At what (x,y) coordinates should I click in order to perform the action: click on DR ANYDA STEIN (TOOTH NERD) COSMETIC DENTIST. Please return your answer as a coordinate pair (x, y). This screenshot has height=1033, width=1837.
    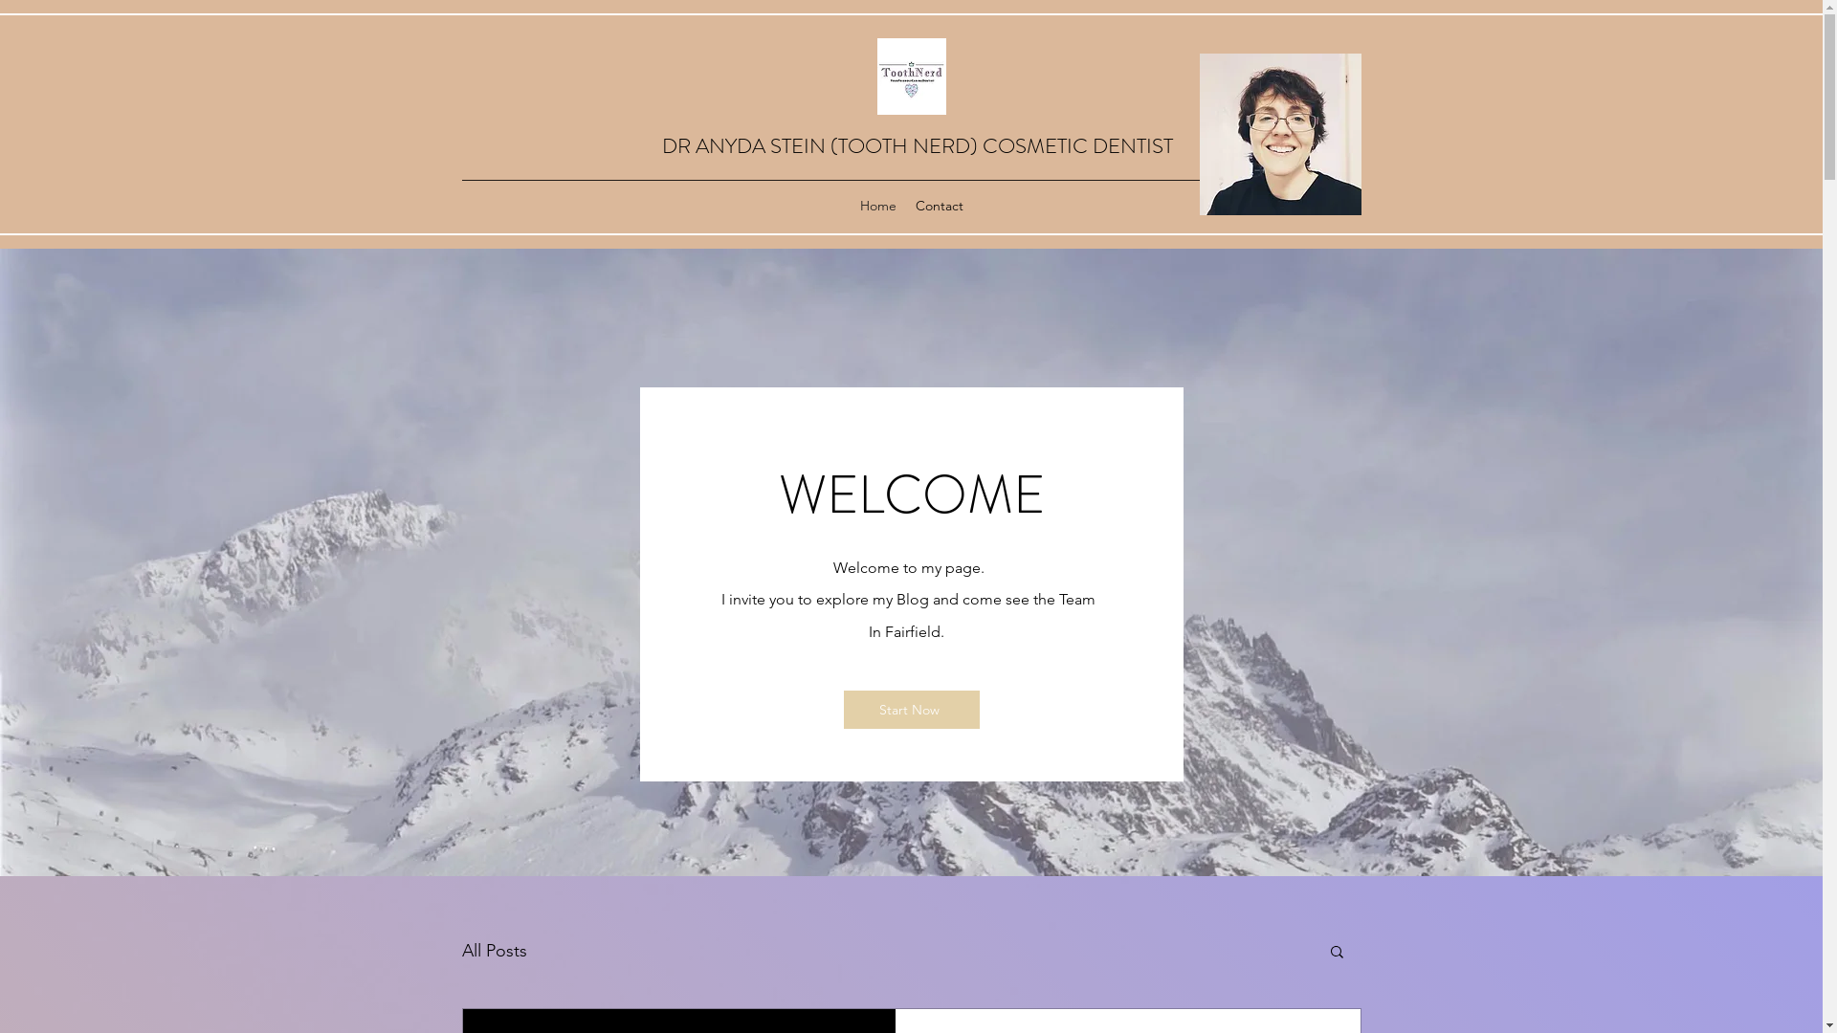
    Looking at the image, I should click on (918, 145).